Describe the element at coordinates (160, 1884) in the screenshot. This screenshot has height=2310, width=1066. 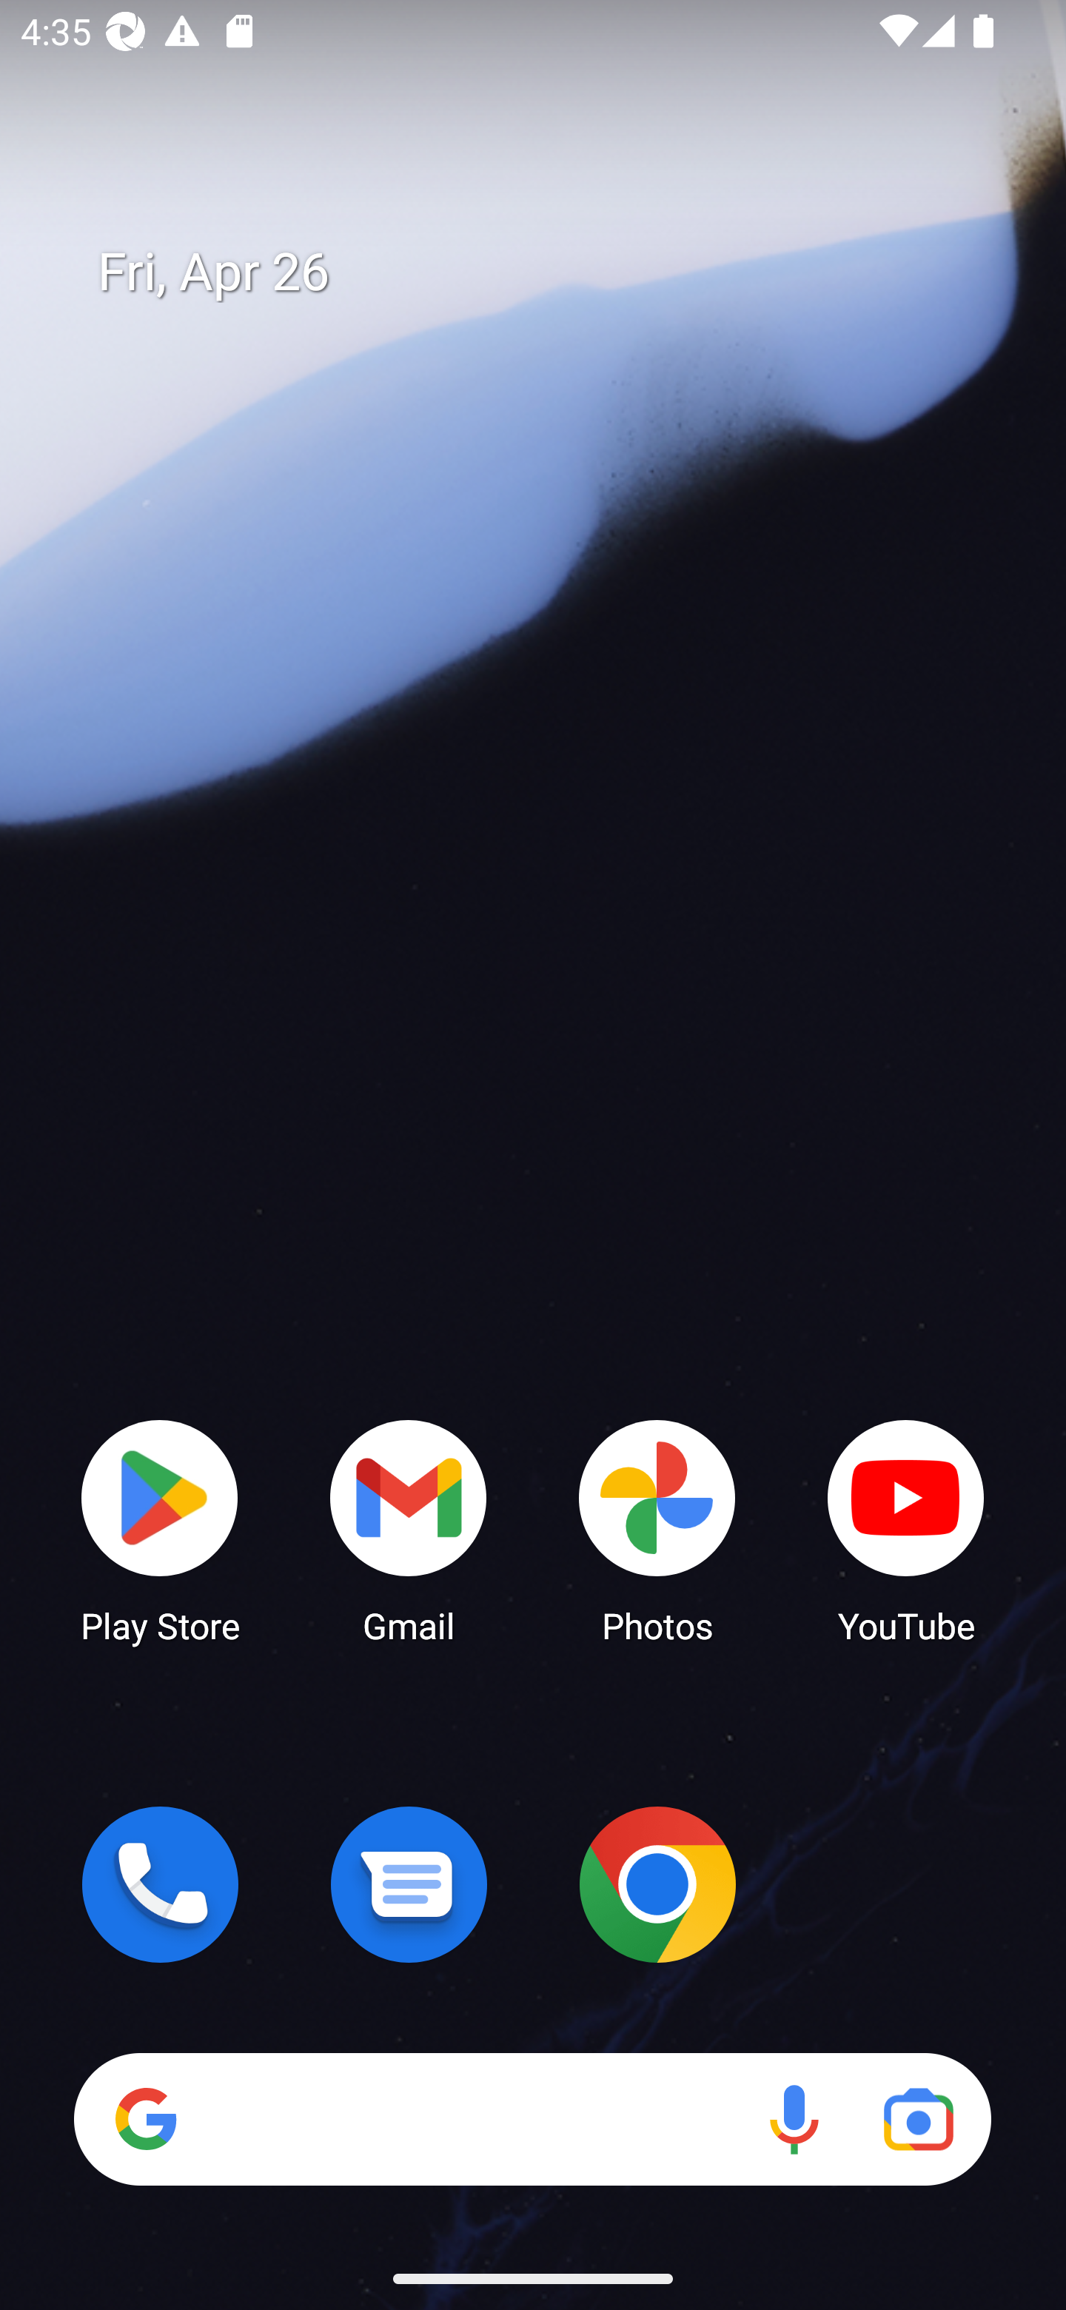
I see `Phone` at that location.